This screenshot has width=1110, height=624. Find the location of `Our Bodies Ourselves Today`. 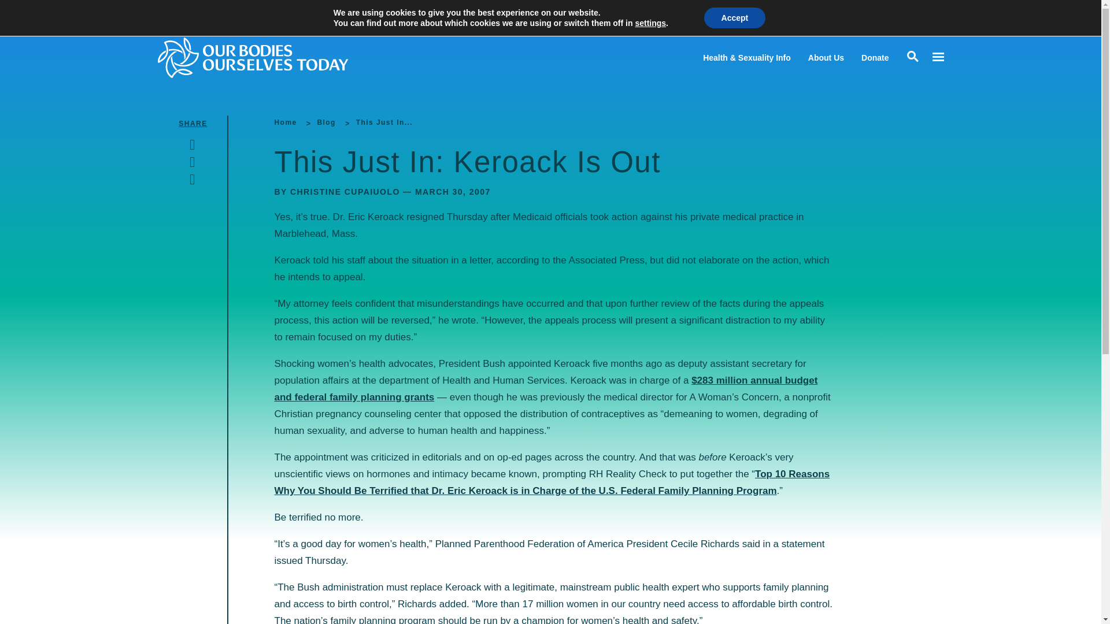

Our Bodies Ourselves Today is located at coordinates (275, 57).